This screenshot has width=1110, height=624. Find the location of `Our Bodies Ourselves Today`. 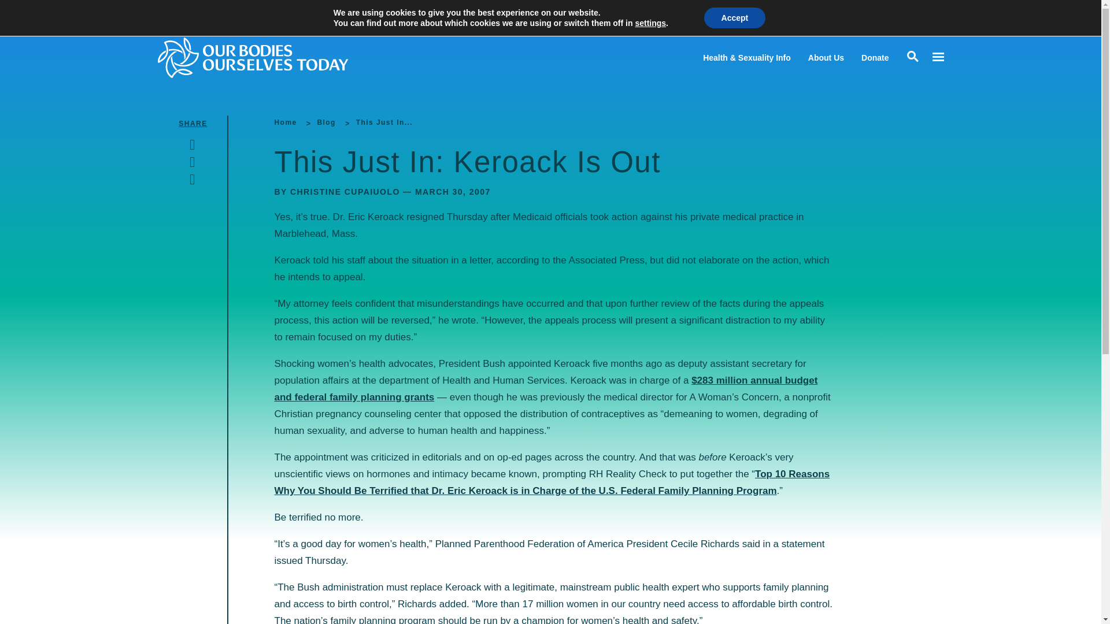

Our Bodies Ourselves Today is located at coordinates (275, 57).